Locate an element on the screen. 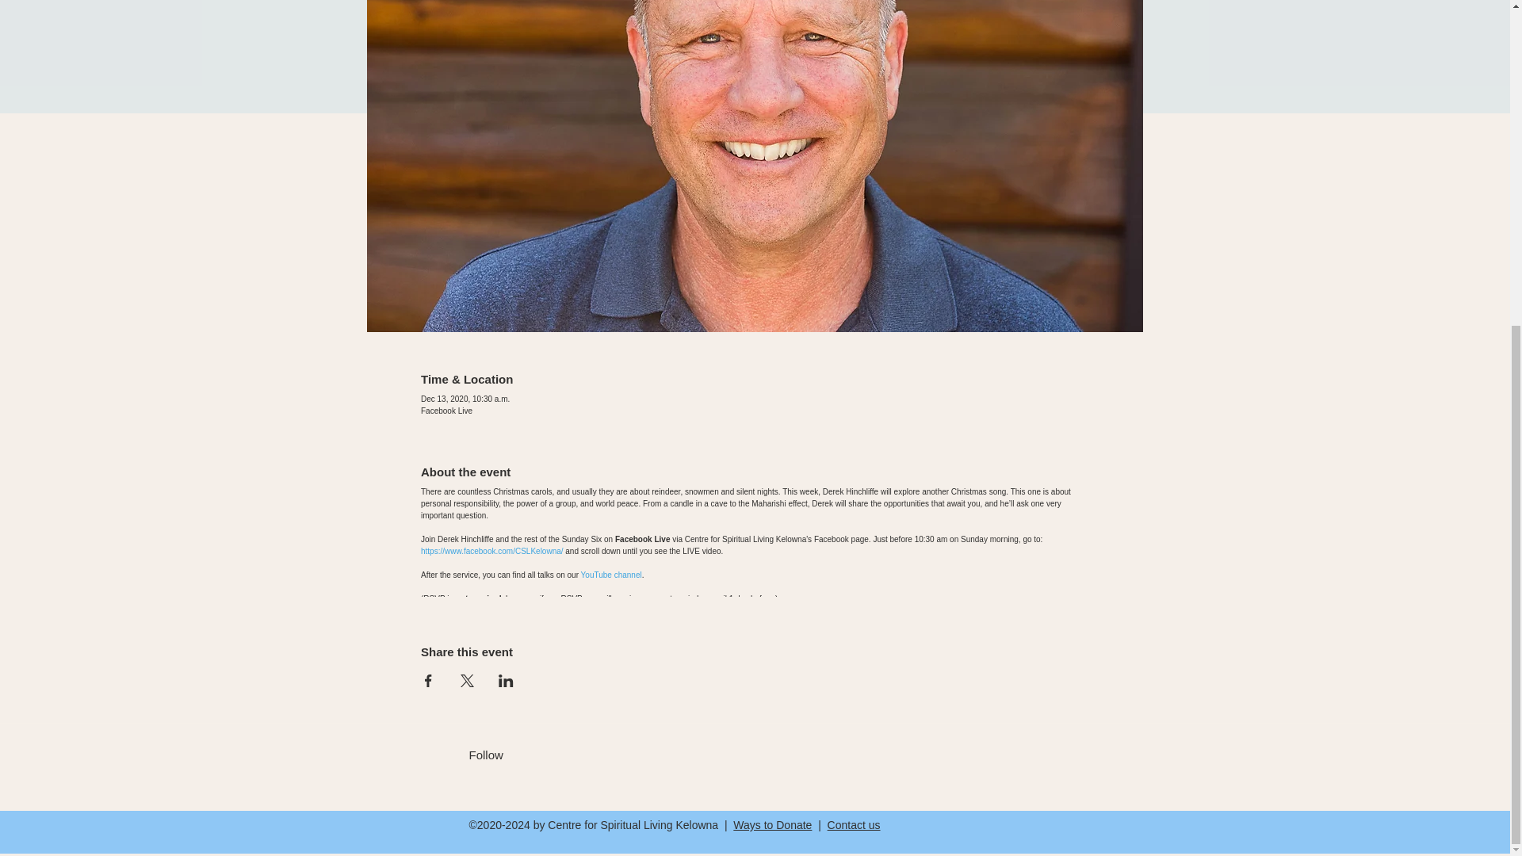 The height and width of the screenshot is (856, 1522). YouTube channel is located at coordinates (612, 575).